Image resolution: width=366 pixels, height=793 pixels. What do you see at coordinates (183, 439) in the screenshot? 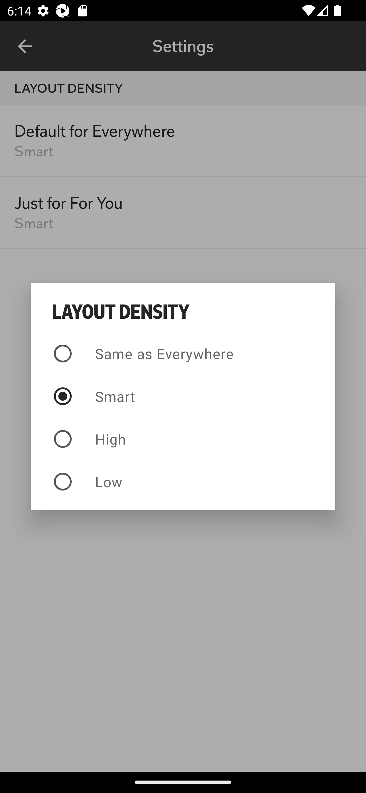
I see `High` at bounding box center [183, 439].